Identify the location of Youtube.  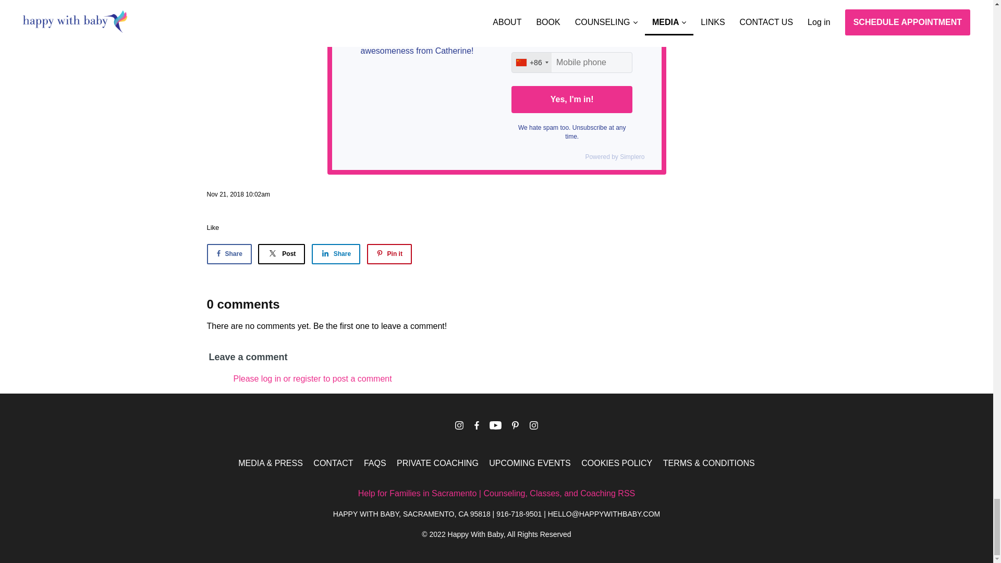
(495, 425).